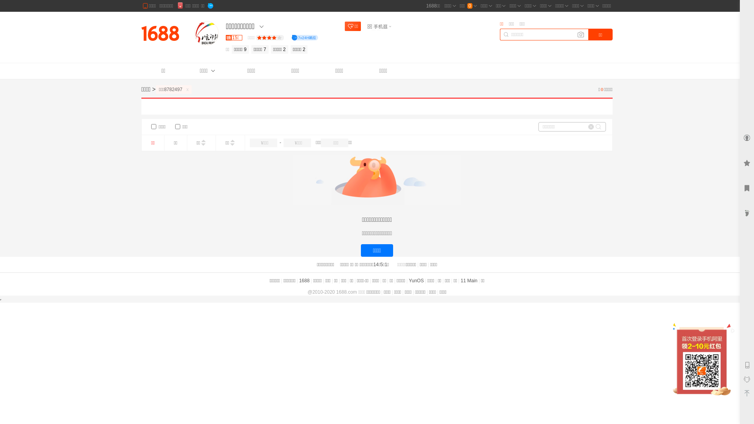  What do you see at coordinates (305, 281) in the screenshot?
I see `1688` at bounding box center [305, 281].